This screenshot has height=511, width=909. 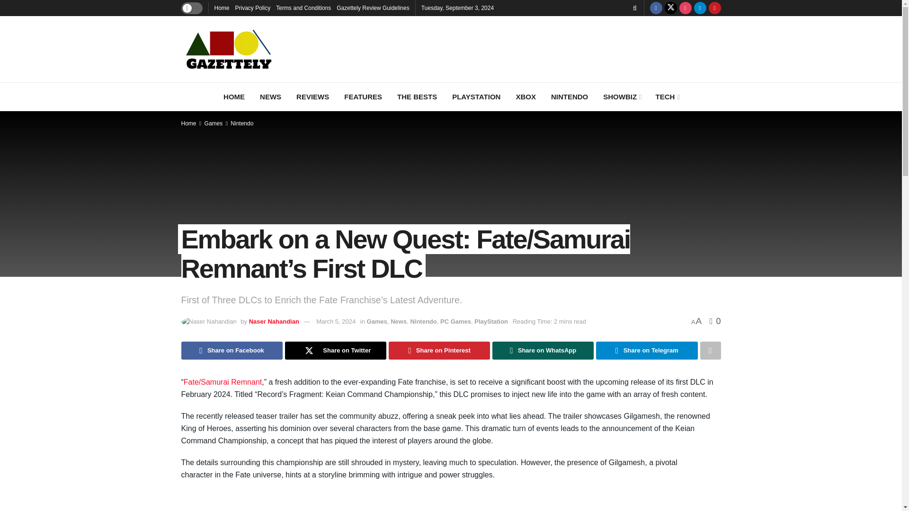 What do you see at coordinates (373, 8) in the screenshot?
I see `Gazettely Review Guidelines` at bounding box center [373, 8].